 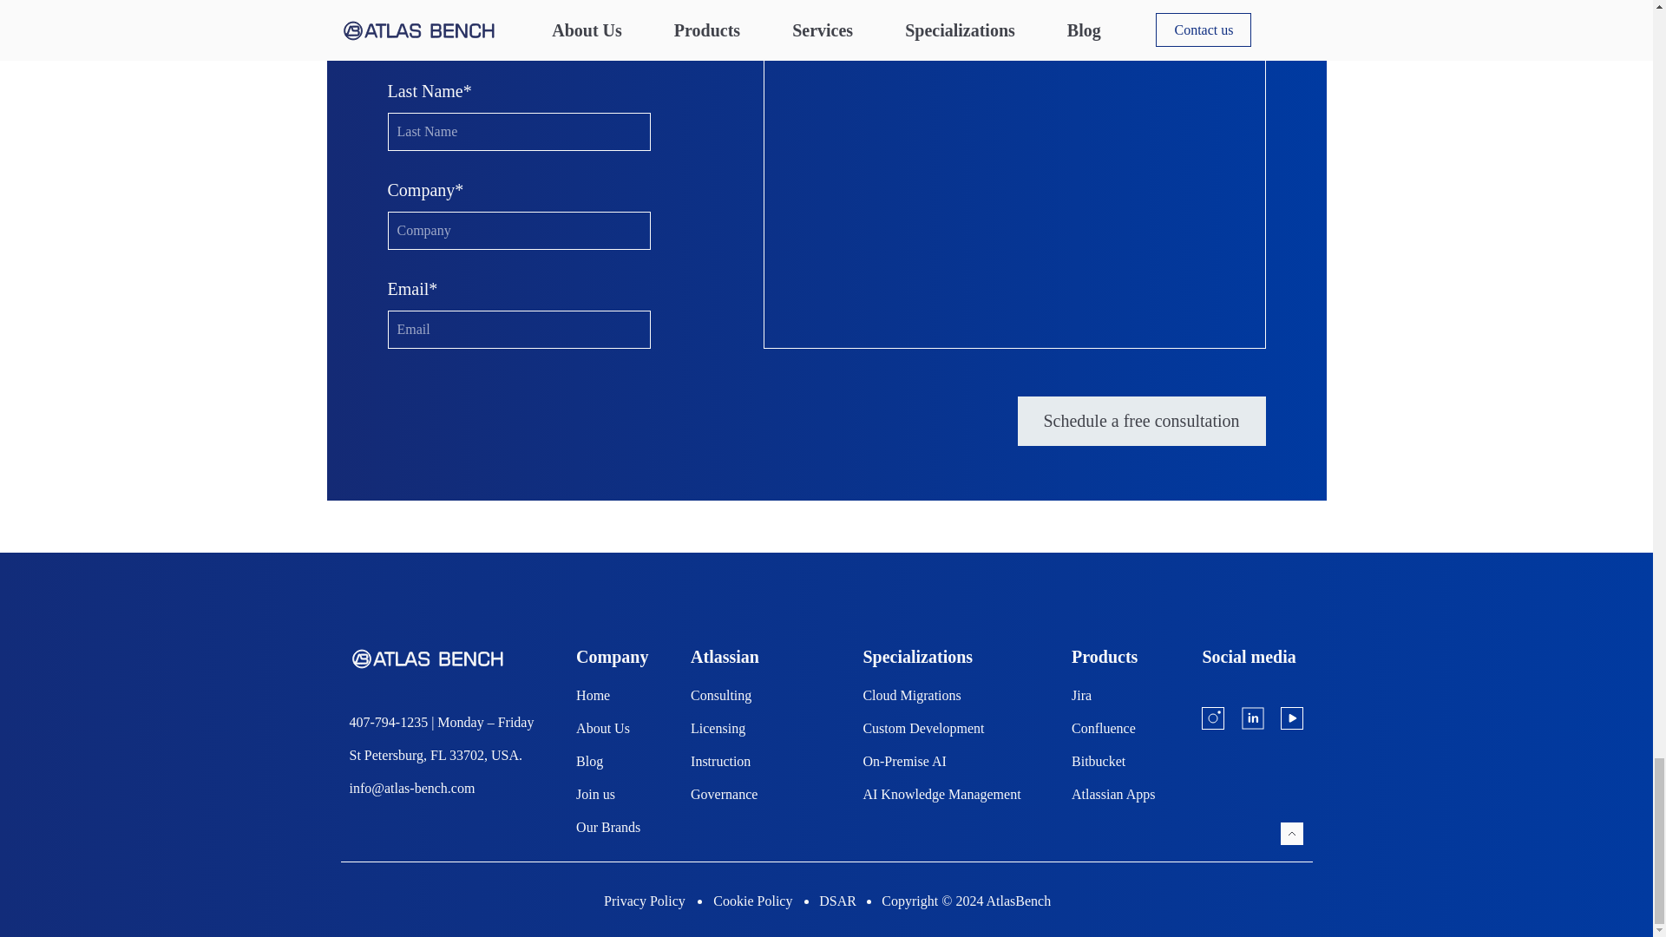 I want to click on Atlassian Governance, so click(x=756, y=795).